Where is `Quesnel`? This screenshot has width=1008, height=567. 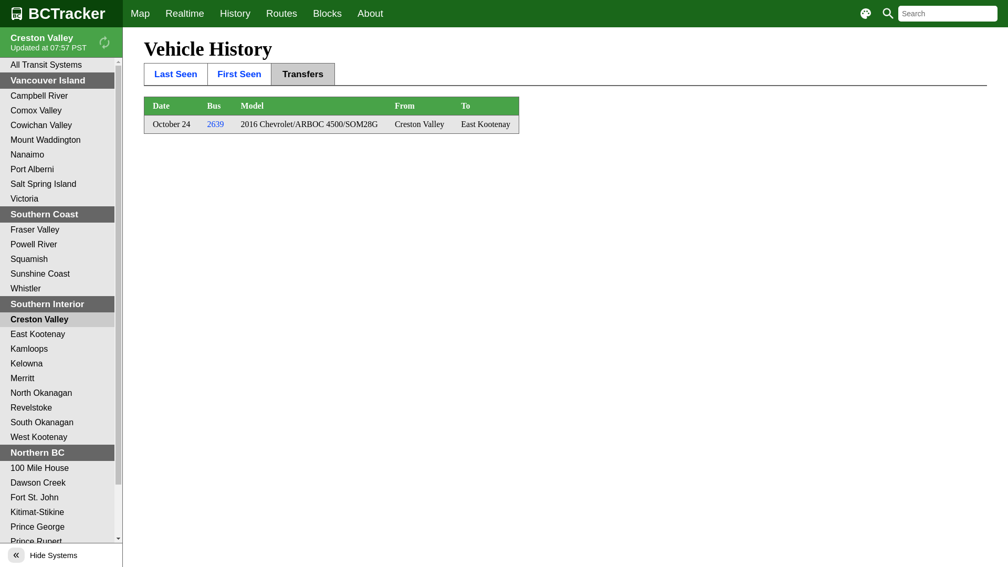
Quesnel is located at coordinates (57, 556).